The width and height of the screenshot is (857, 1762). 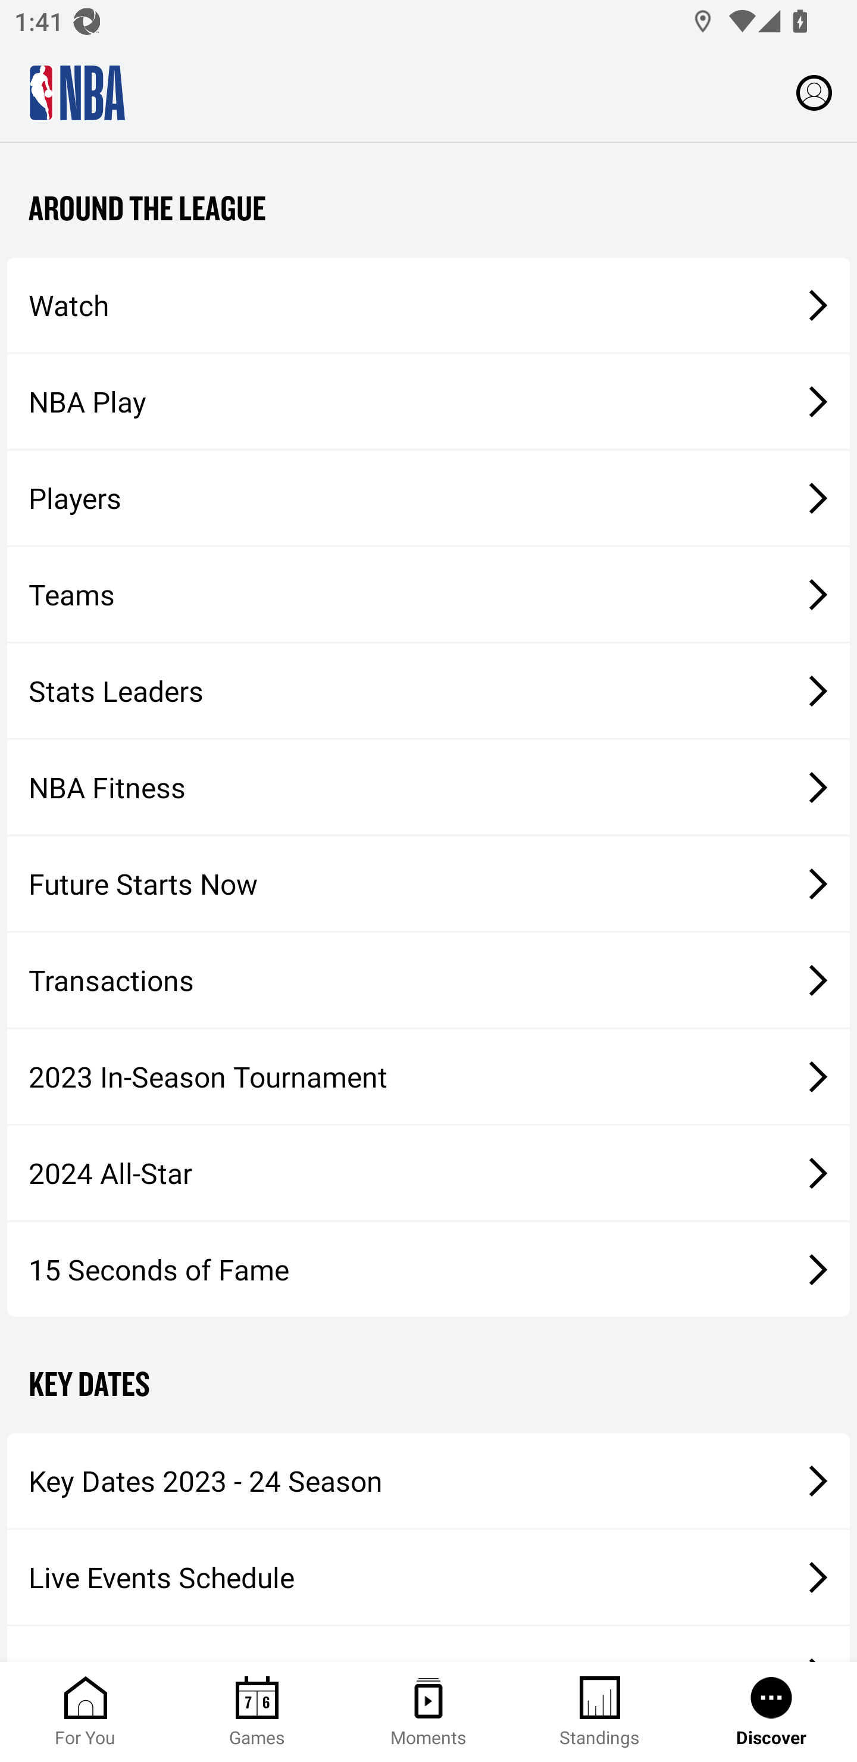 What do you see at coordinates (428, 498) in the screenshot?
I see `Players` at bounding box center [428, 498].